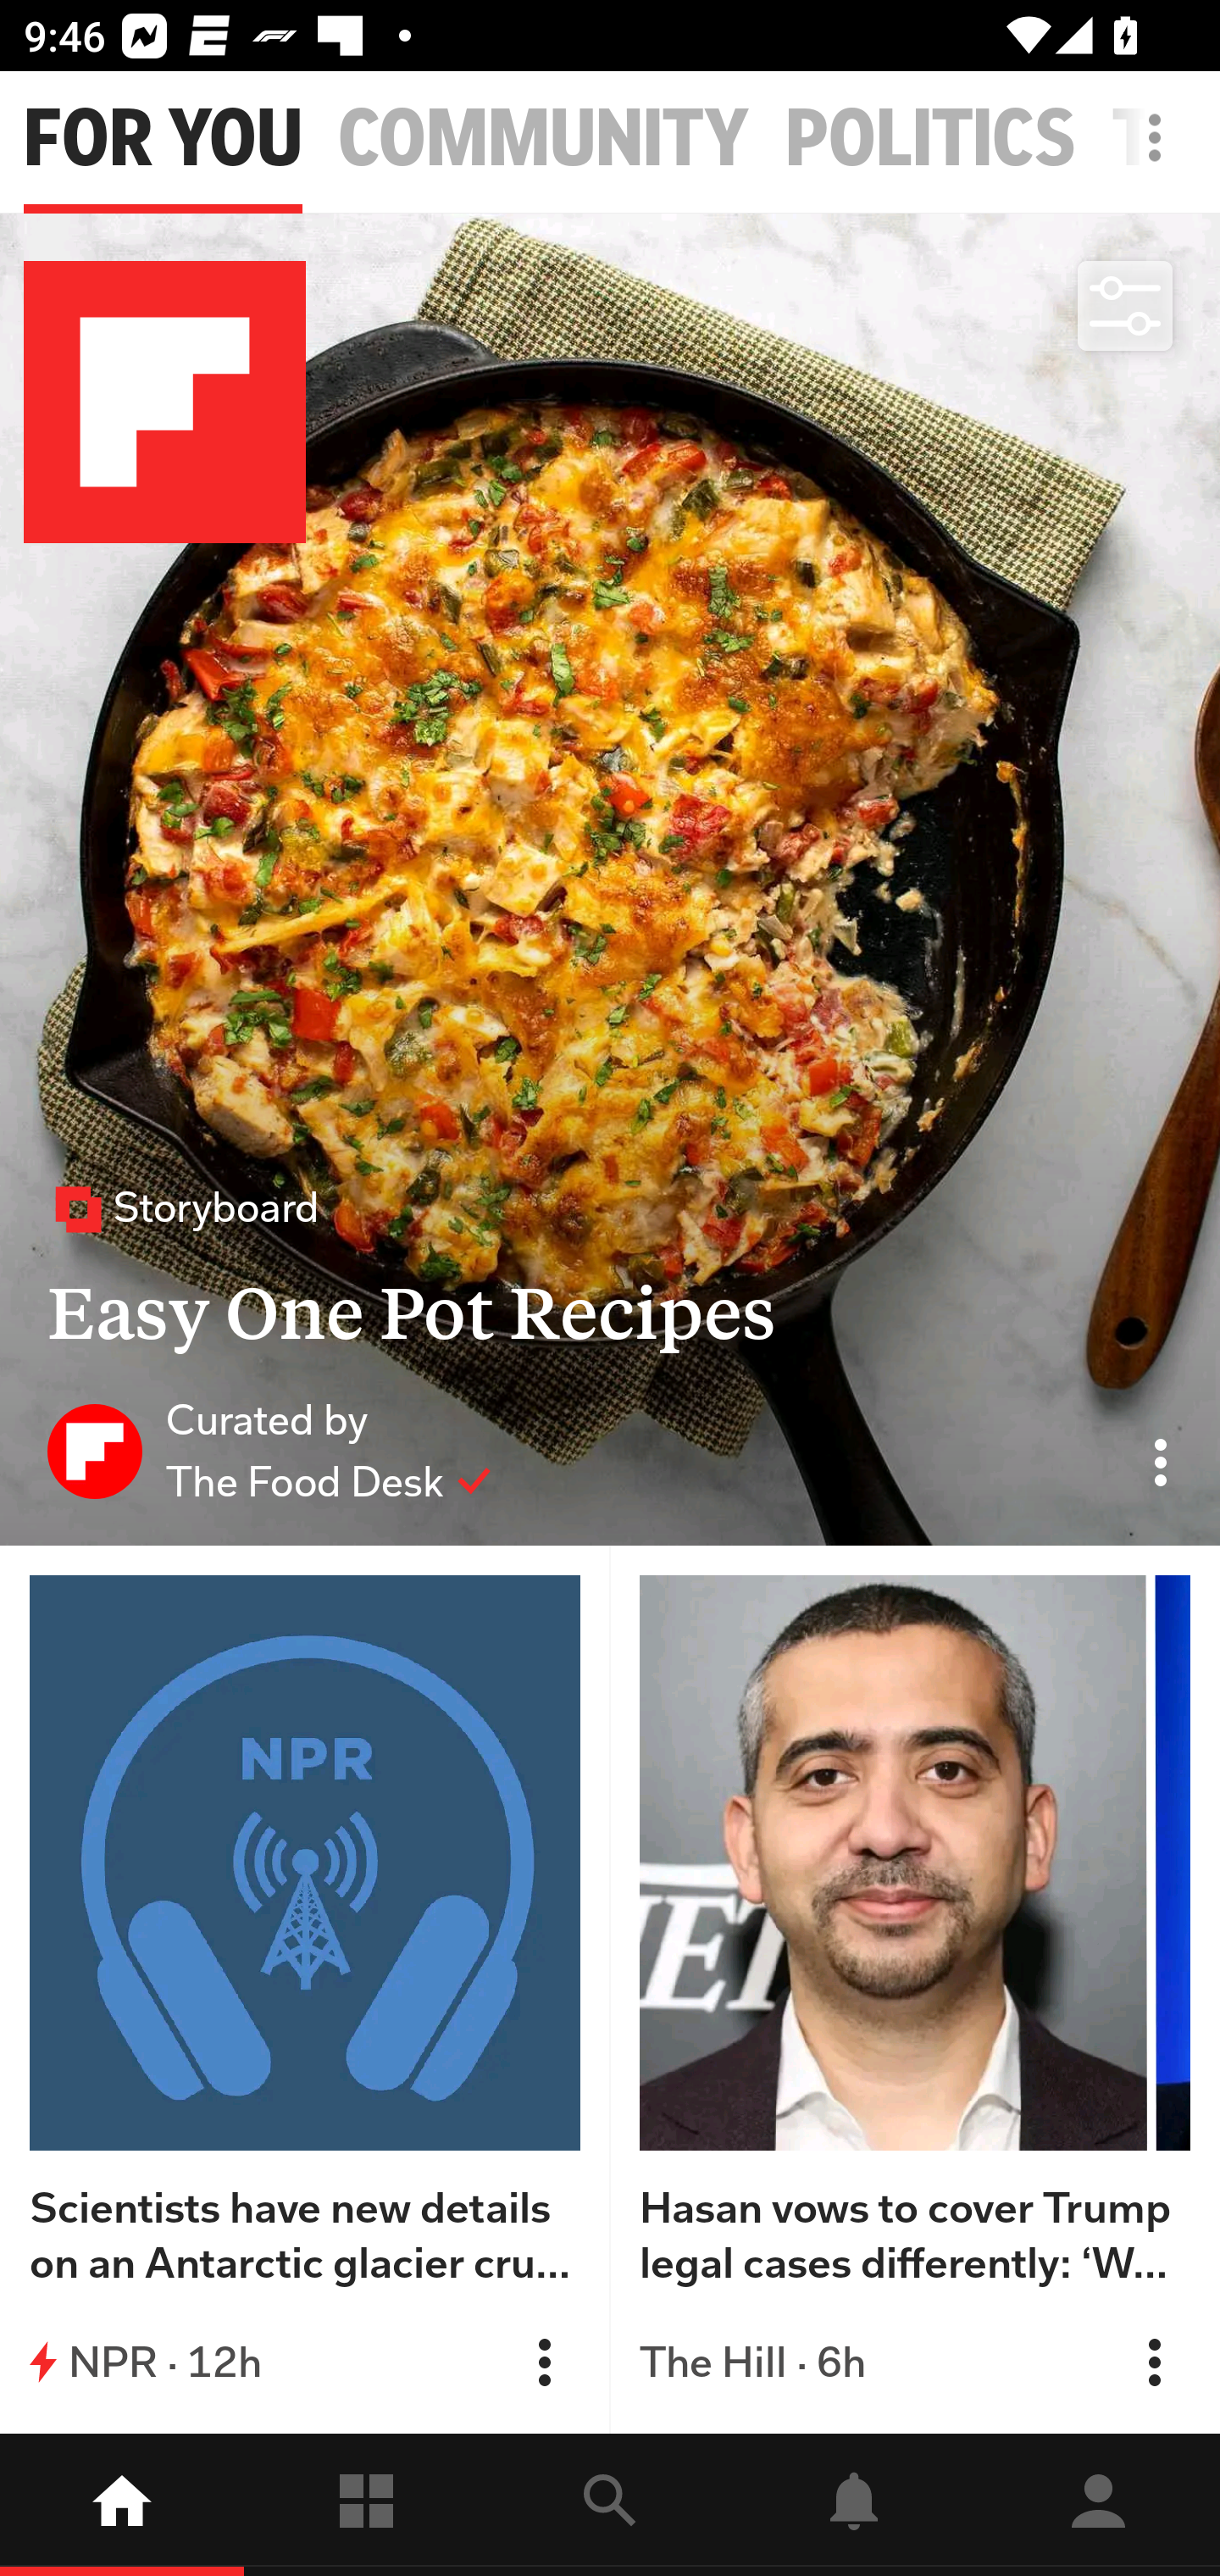 The width and height of the screenshot is (1220, 2576). Describe the element at coordinates (854, 2505) in the screenshot. I see `Notifications` at that location.